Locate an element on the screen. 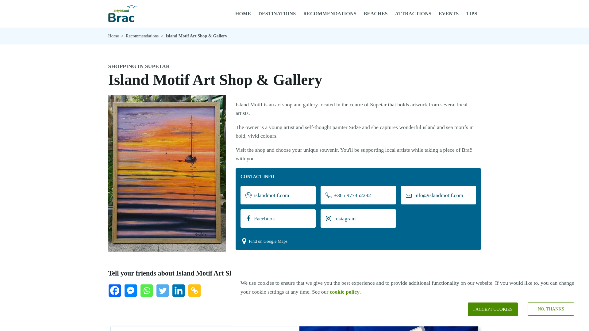  Whatsapp is located at coordinates (148, 292).